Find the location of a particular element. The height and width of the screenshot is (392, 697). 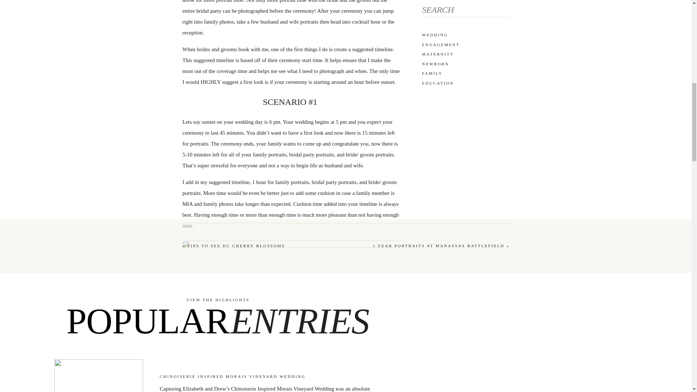

EDUCATION is located at coordinates (465, 82).